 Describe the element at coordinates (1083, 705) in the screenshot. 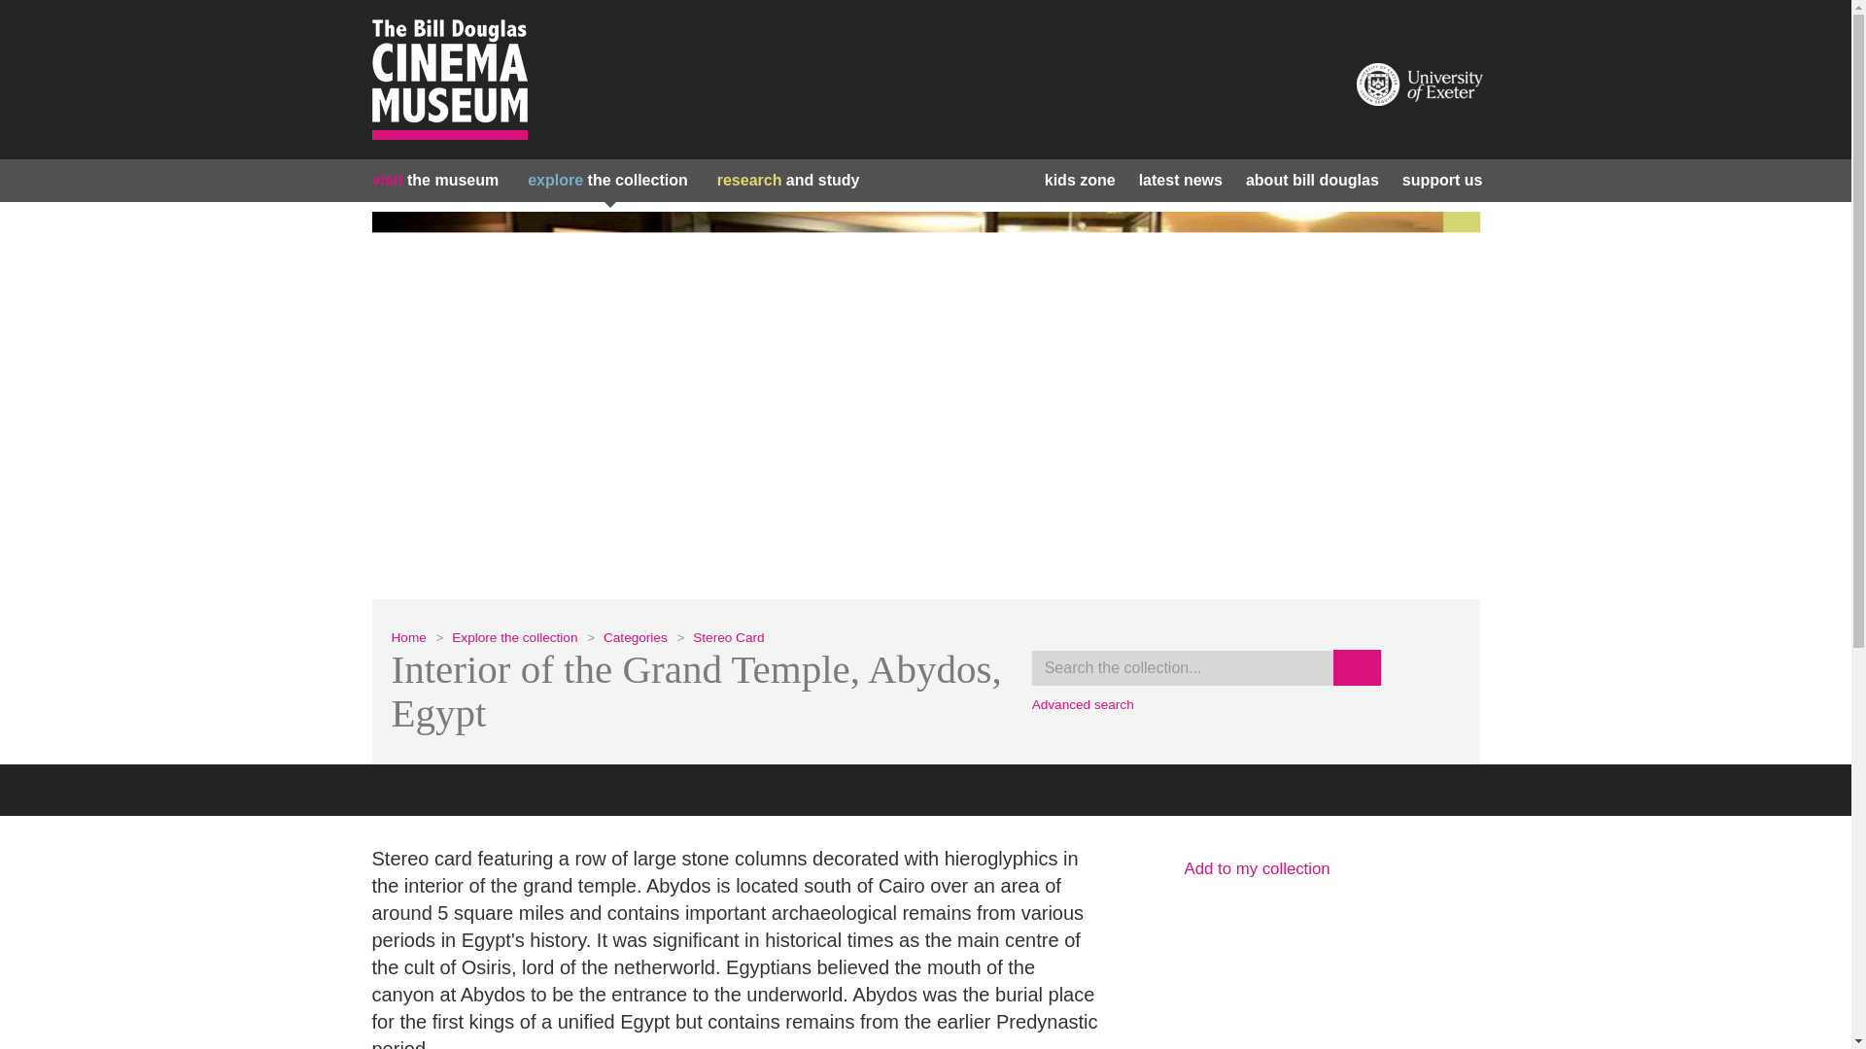

I see `Advanced search` at that location.